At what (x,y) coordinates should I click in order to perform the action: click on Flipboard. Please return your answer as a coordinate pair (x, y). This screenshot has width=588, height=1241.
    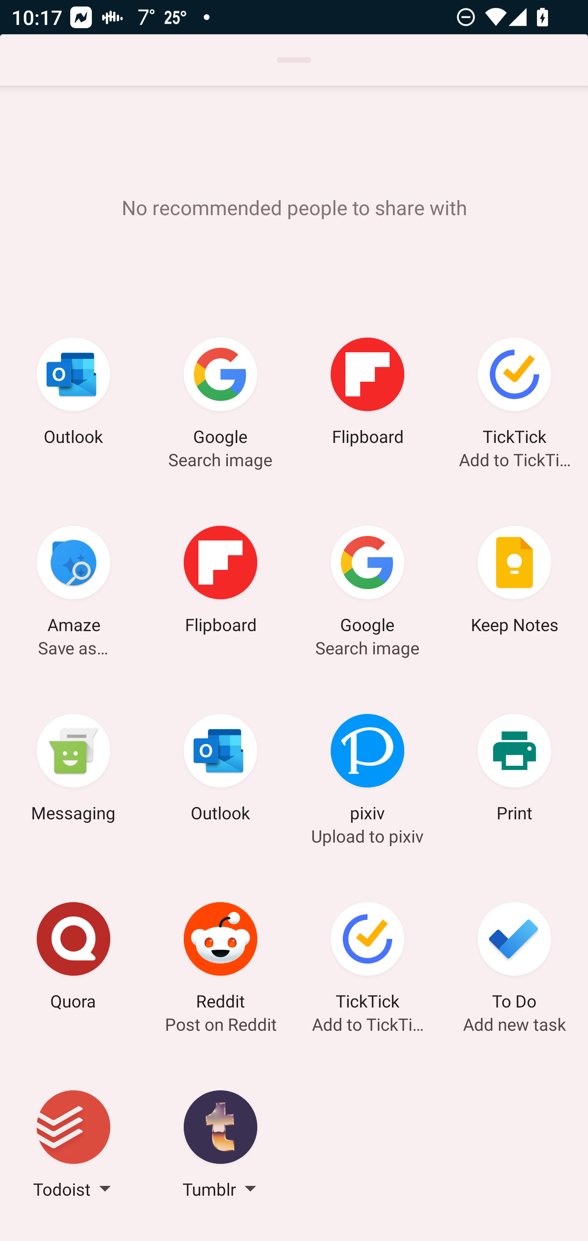
    Looking at the image, I should click on (220, 582).